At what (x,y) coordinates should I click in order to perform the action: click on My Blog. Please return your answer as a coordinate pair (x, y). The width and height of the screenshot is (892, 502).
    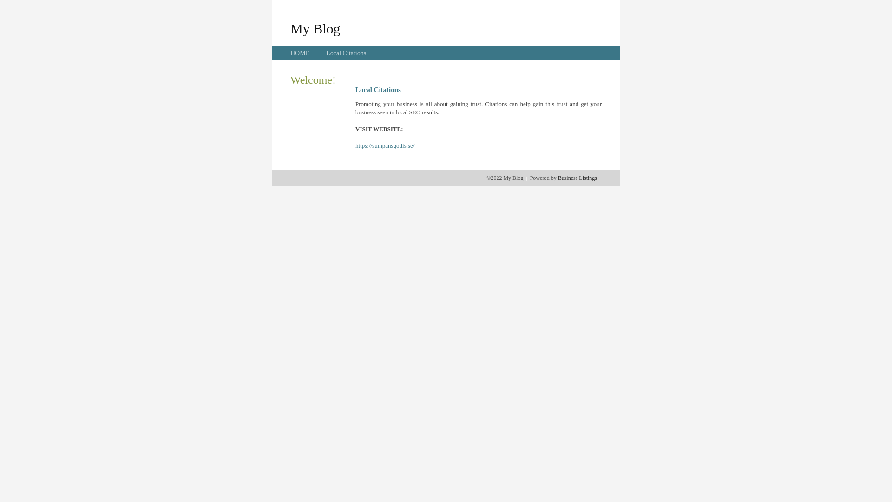
    Looking at the image, I should click on (315, 28).